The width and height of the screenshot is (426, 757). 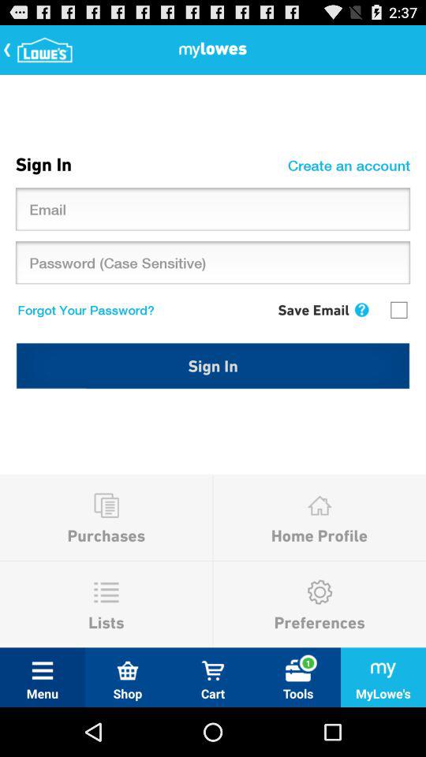 What do you see at coordinates (361, 309) in the screenshot?
I see `click icon to the right of save email` at bounding box center [361, 309].